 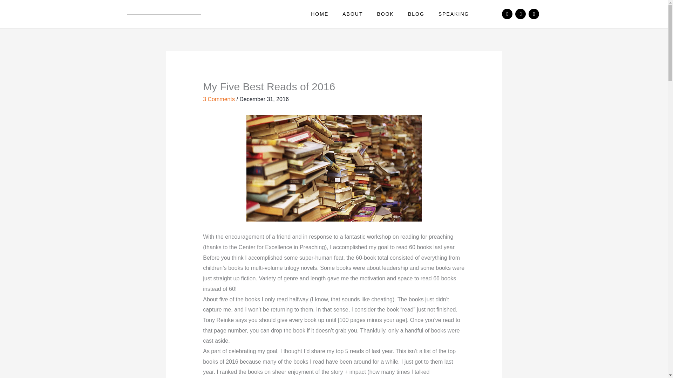 I want to click on ABOUT, so click(x=352, y=14).